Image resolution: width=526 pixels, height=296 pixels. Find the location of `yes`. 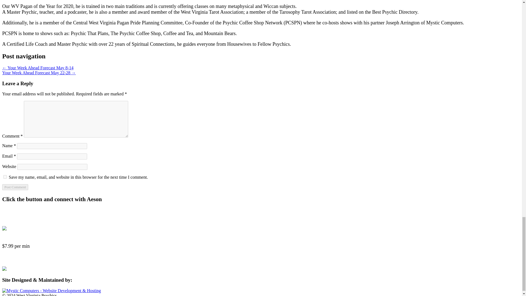

yes is located at coordinates (5, 177).